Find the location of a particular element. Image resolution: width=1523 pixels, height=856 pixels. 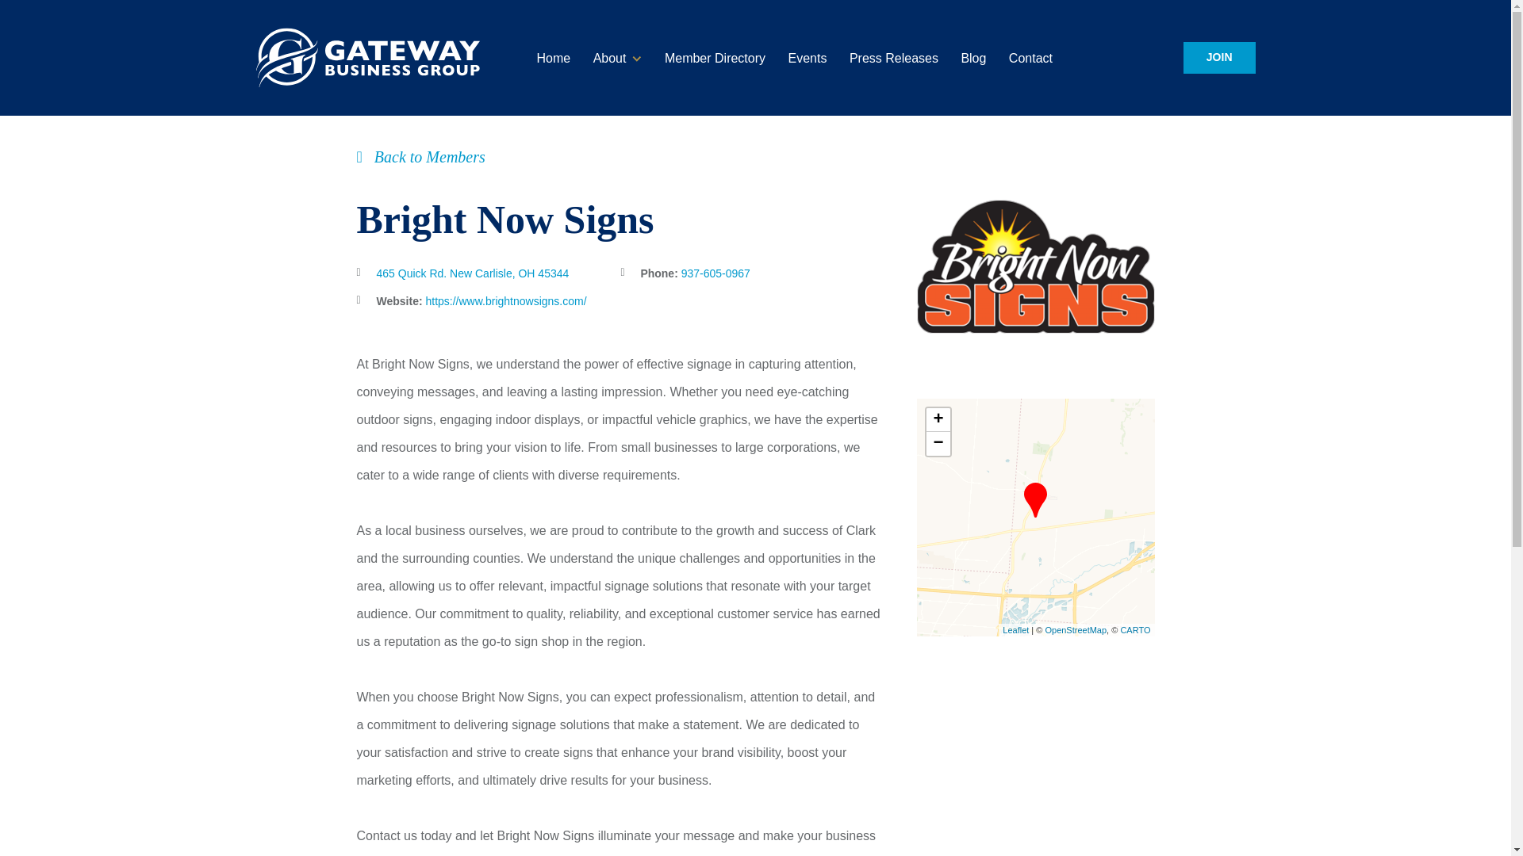

JOIN is located at coordinates (1218, 57).